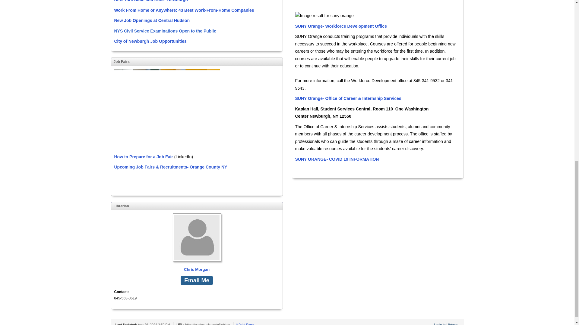 This screenshot has width=579, height=325. Describe the element at coordinates (165, 31) in the screenshot. I see `NYS Civil Service Examinations Open to the Public` at that location.